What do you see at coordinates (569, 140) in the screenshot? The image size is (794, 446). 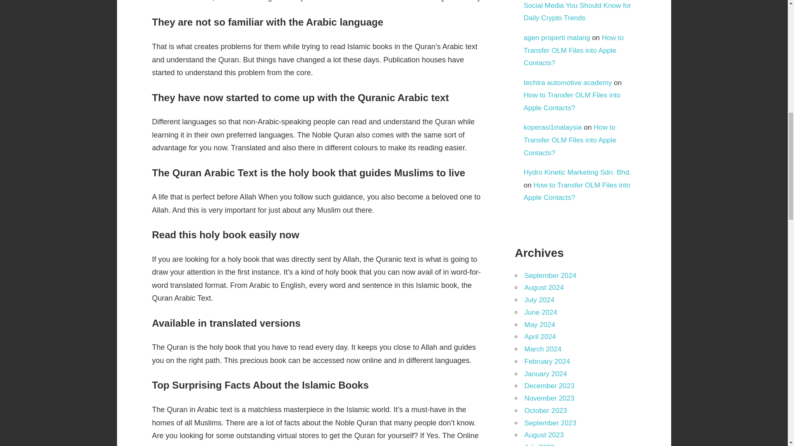 I see `How to Transfer OLM Files into Apple Contacts?` at bounding box center [569, 140].